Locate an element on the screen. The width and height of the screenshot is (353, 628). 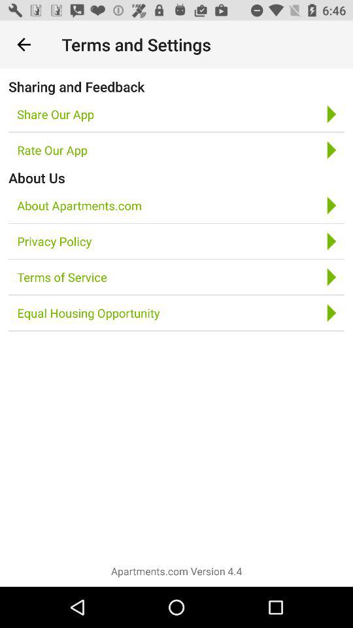
tap the item below terms of service is located at coordinates (88, 313).